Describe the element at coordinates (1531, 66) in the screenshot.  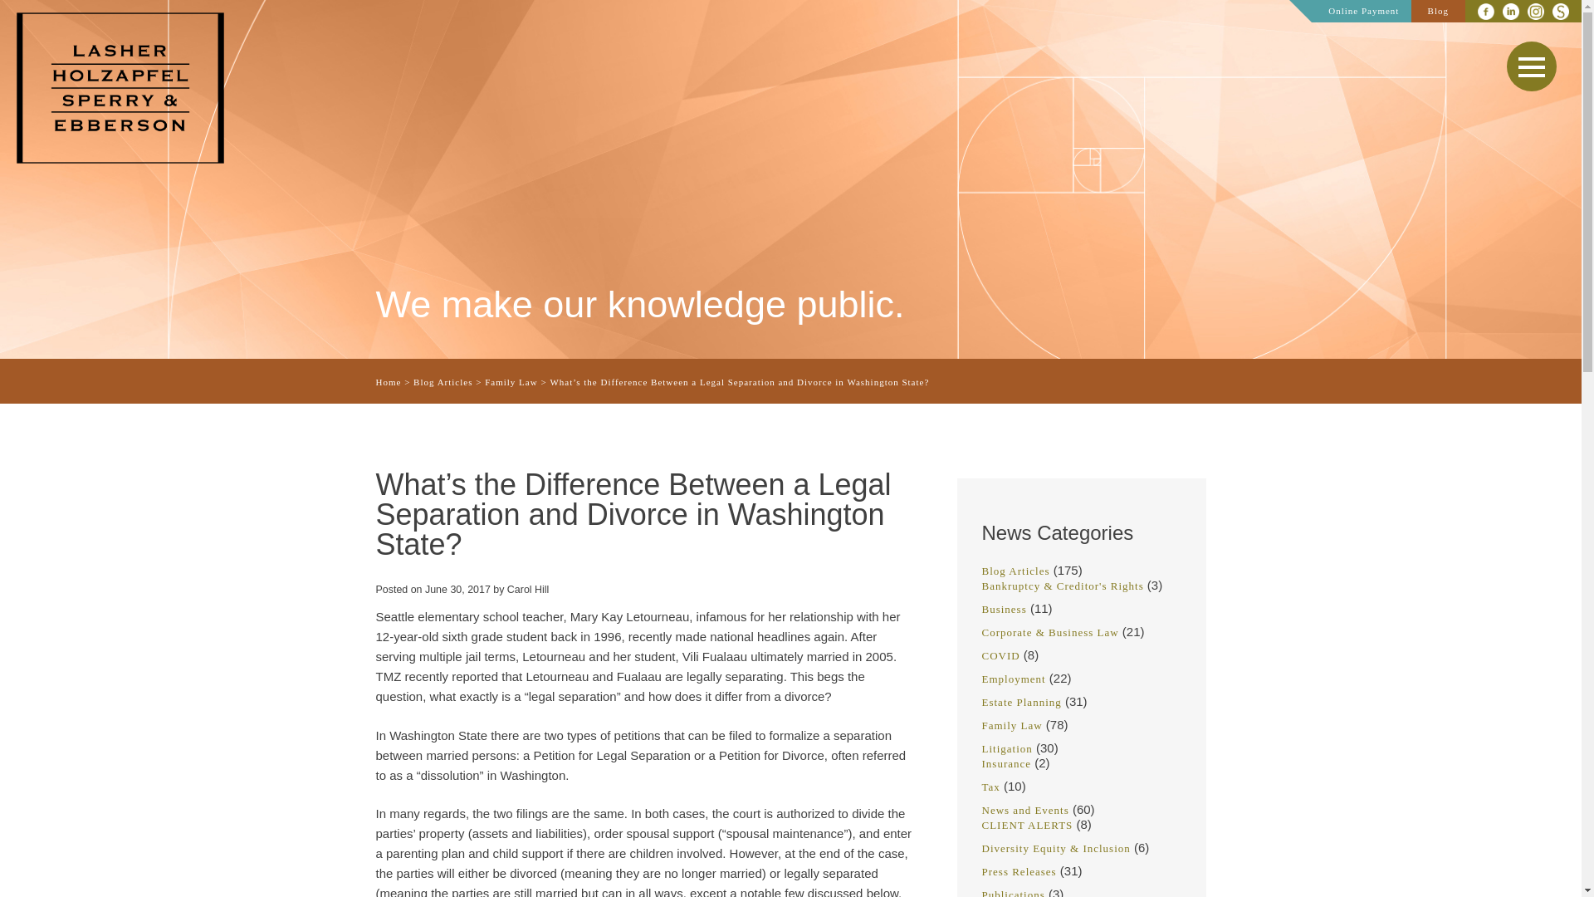
I see `Primary Menu` at that location.